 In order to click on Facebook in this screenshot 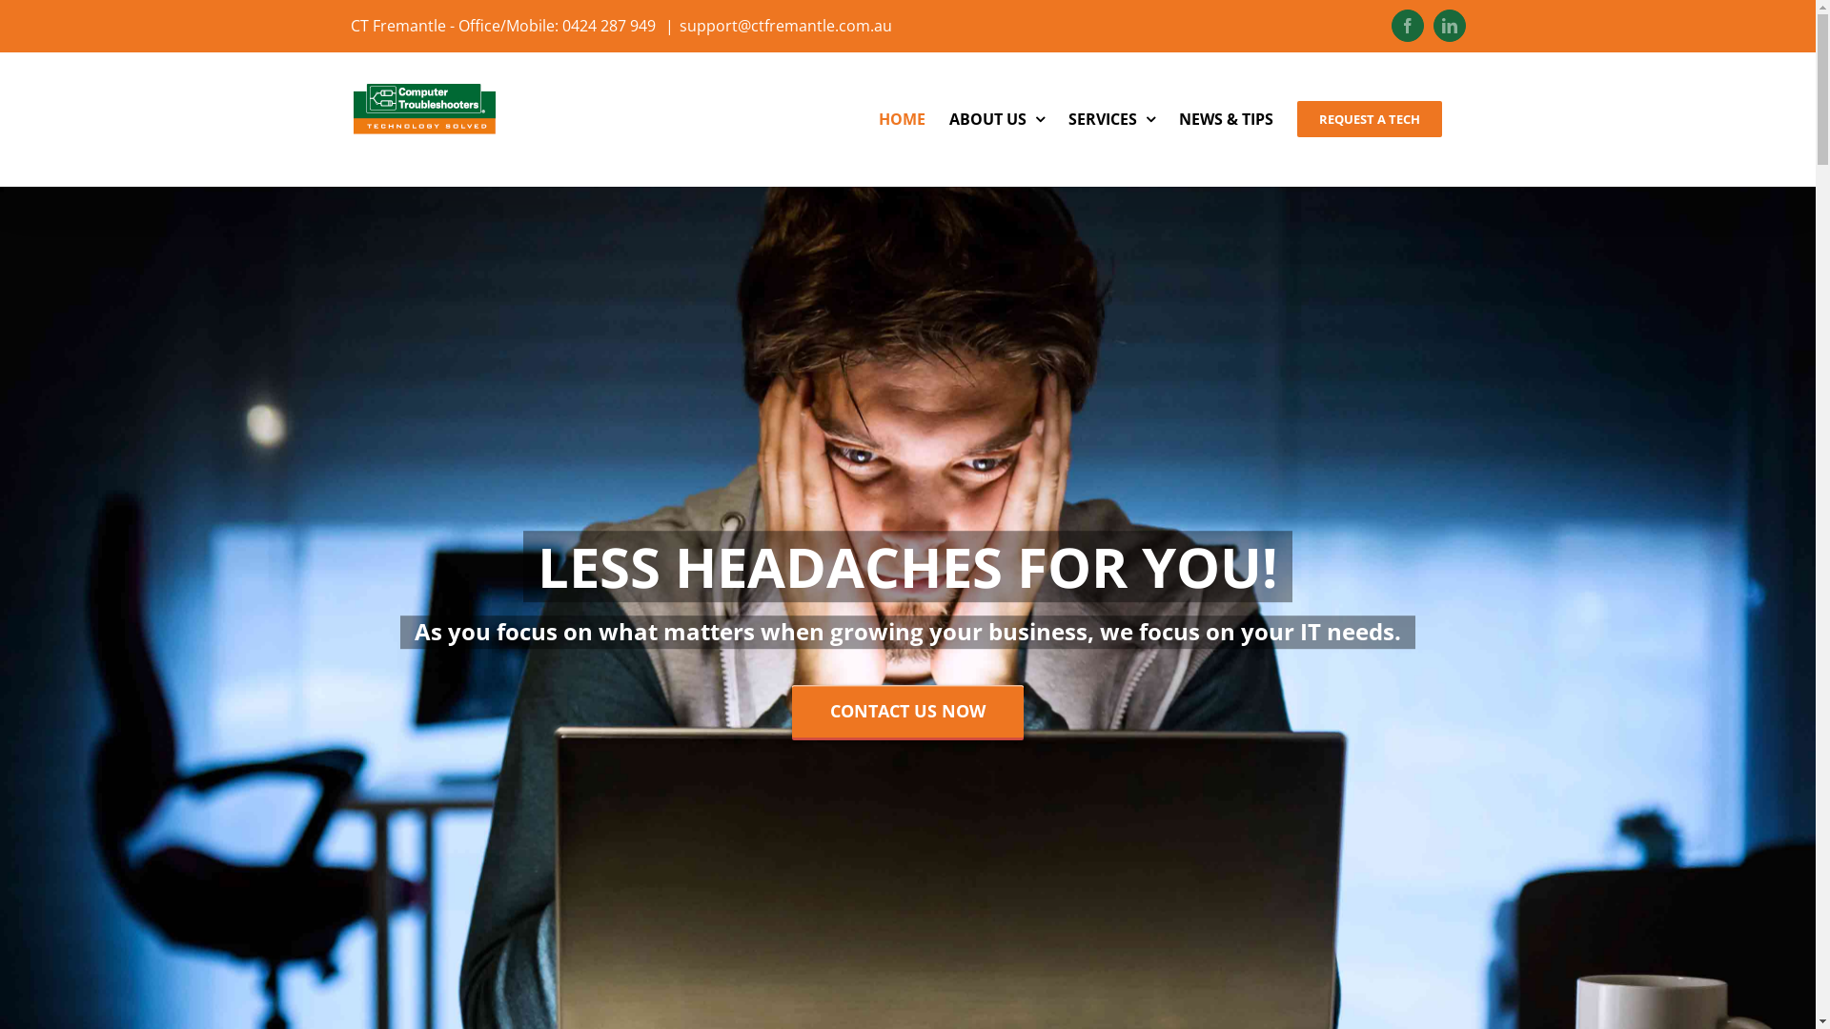, I will do `click(1408, 26)`.